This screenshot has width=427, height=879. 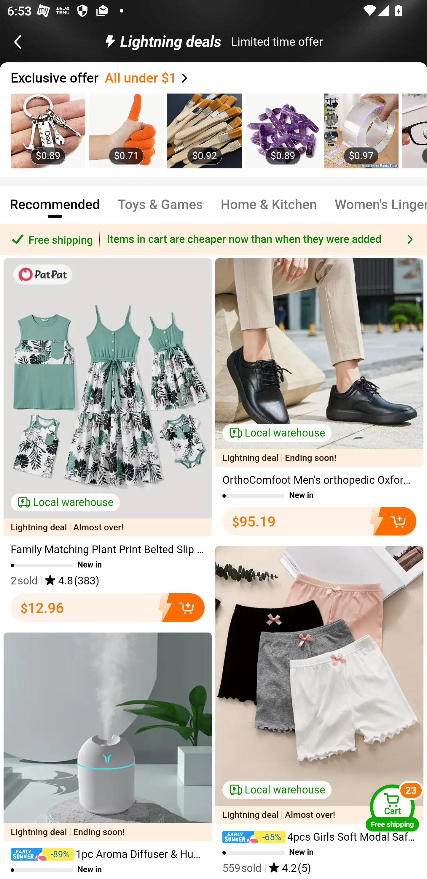 What do you see at coordinates (392, 808) in the screenshot?
I see `Cart Free shipping Cart` at bounding box center [392, 808].